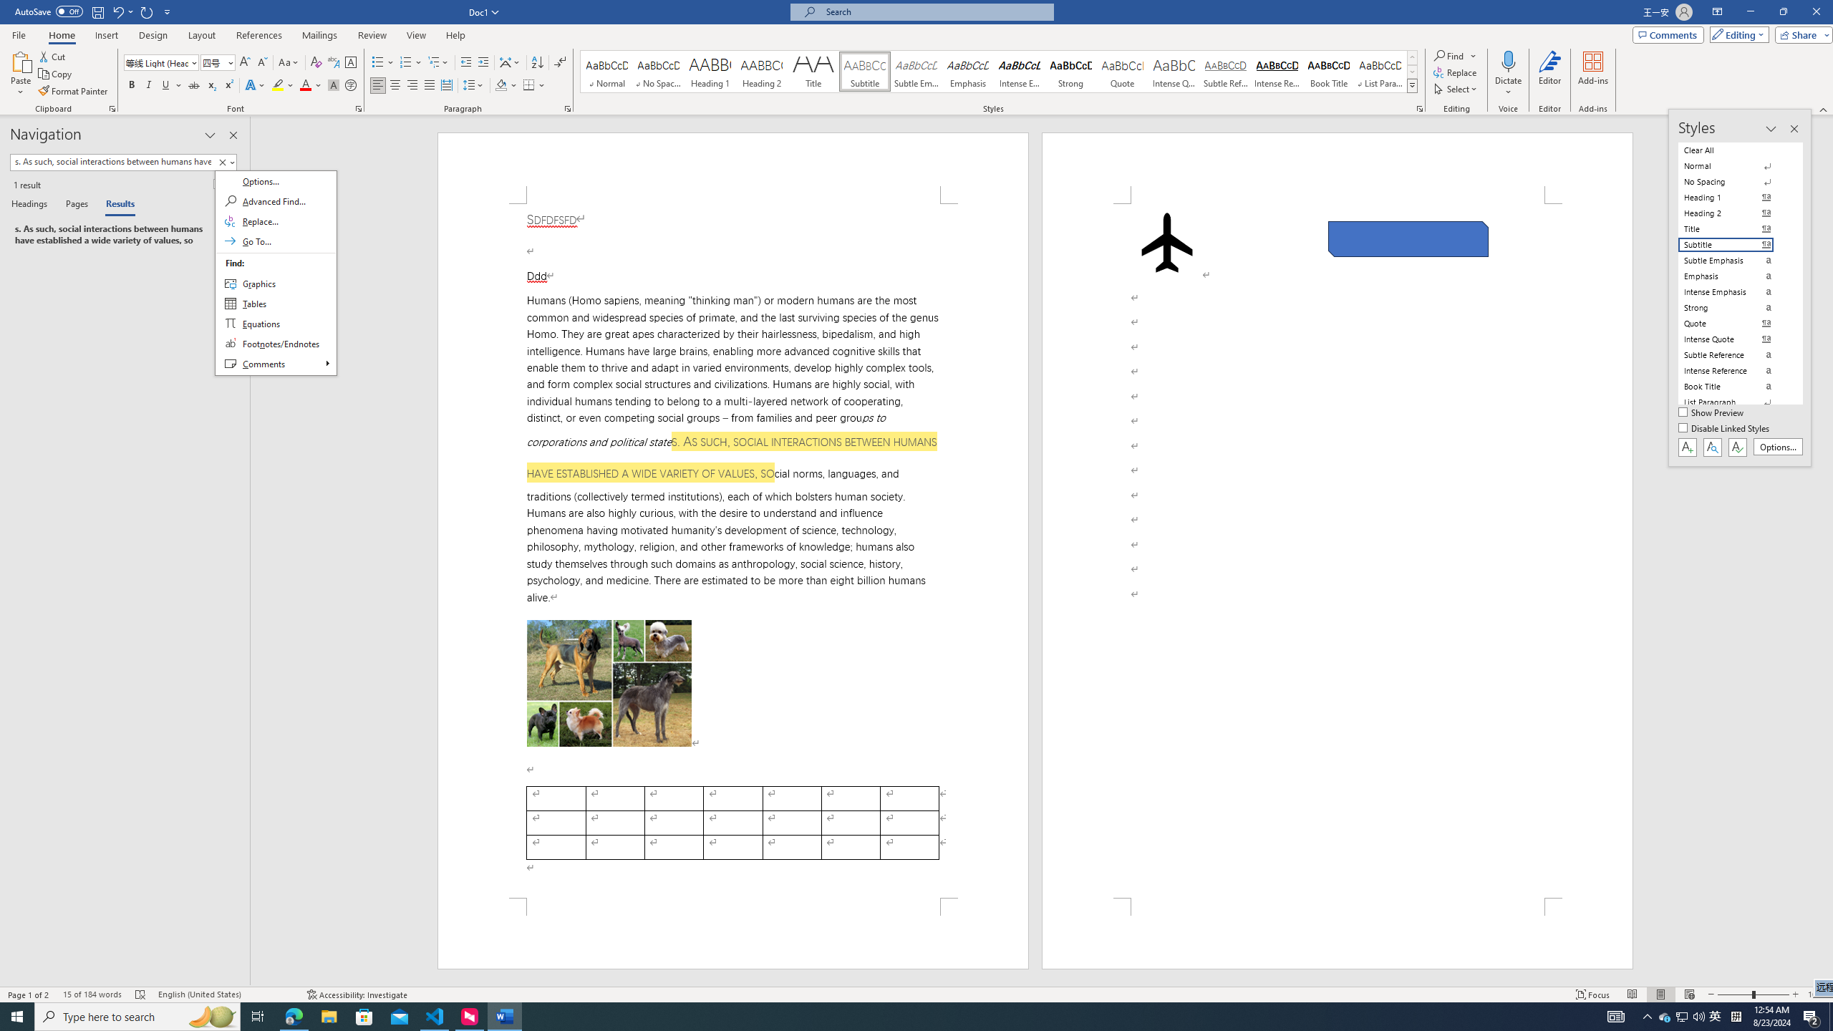 The width and height of the screenshot is (1833, 1031). I want to click on Bold, so click(132, 86).